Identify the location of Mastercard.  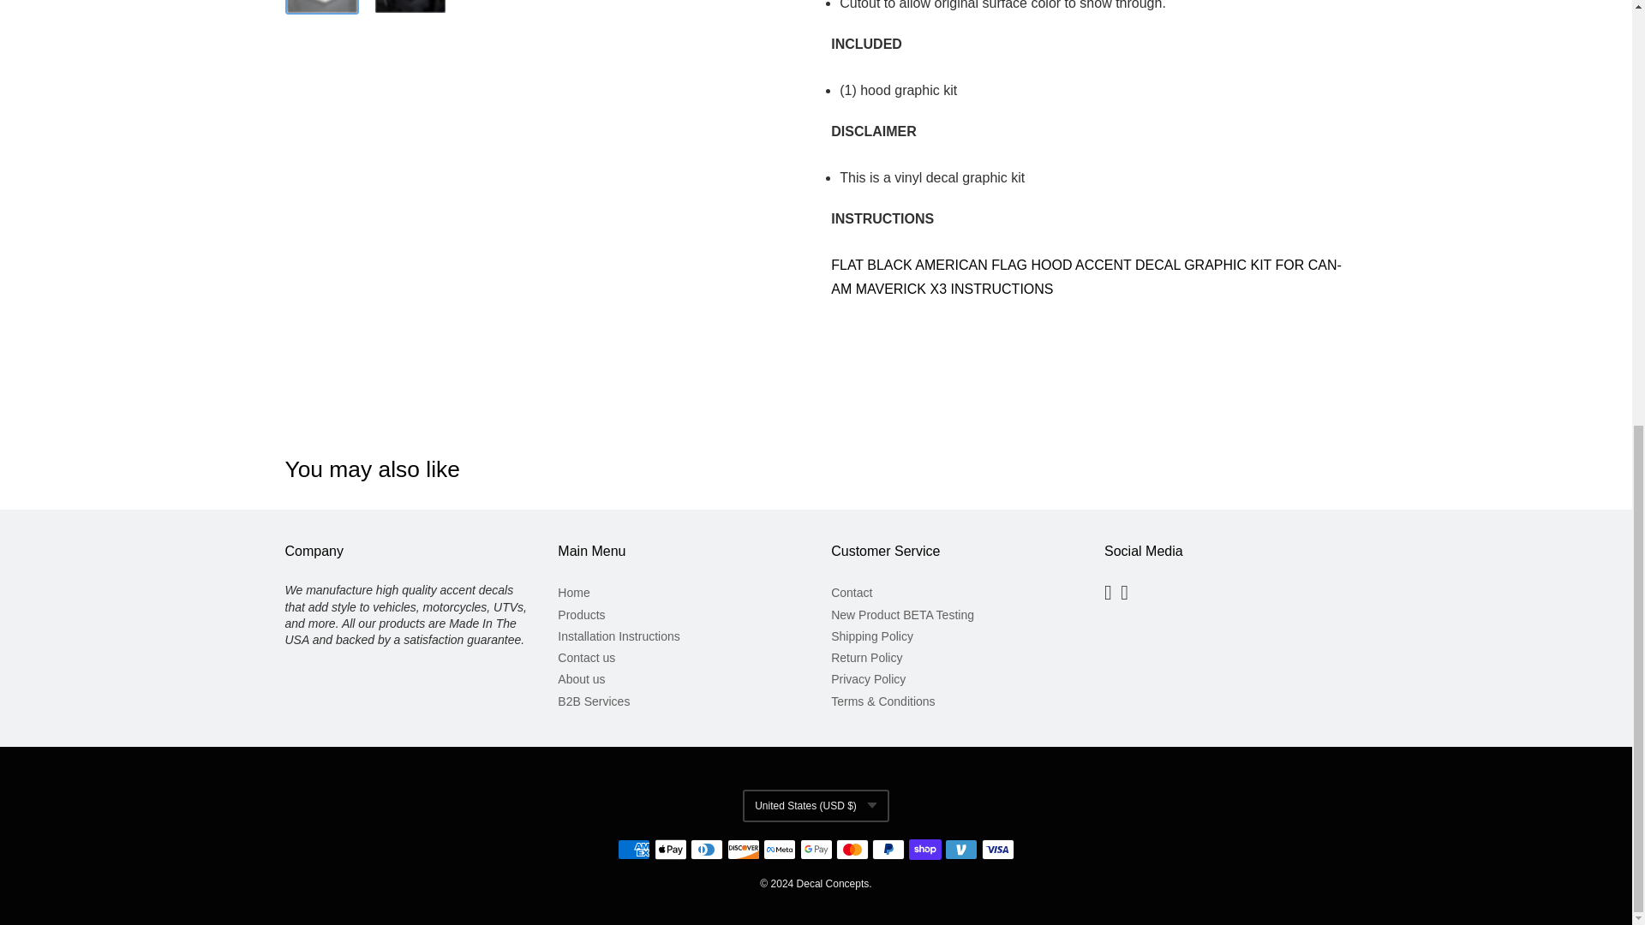
(852, 850).